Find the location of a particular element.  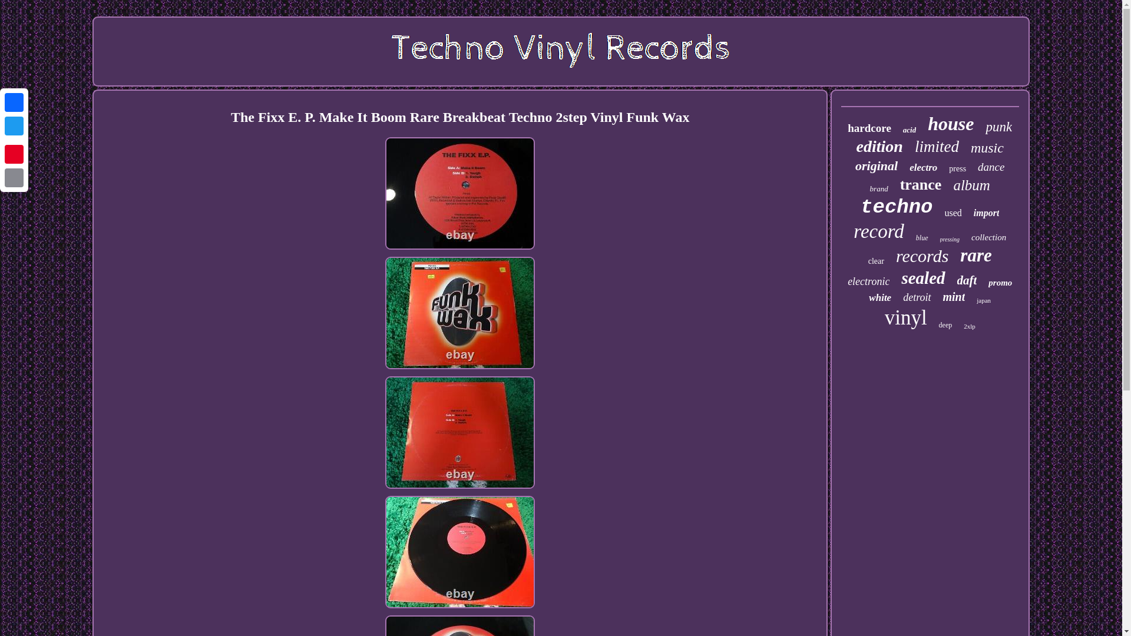

album is located at coordinates (972, 185).